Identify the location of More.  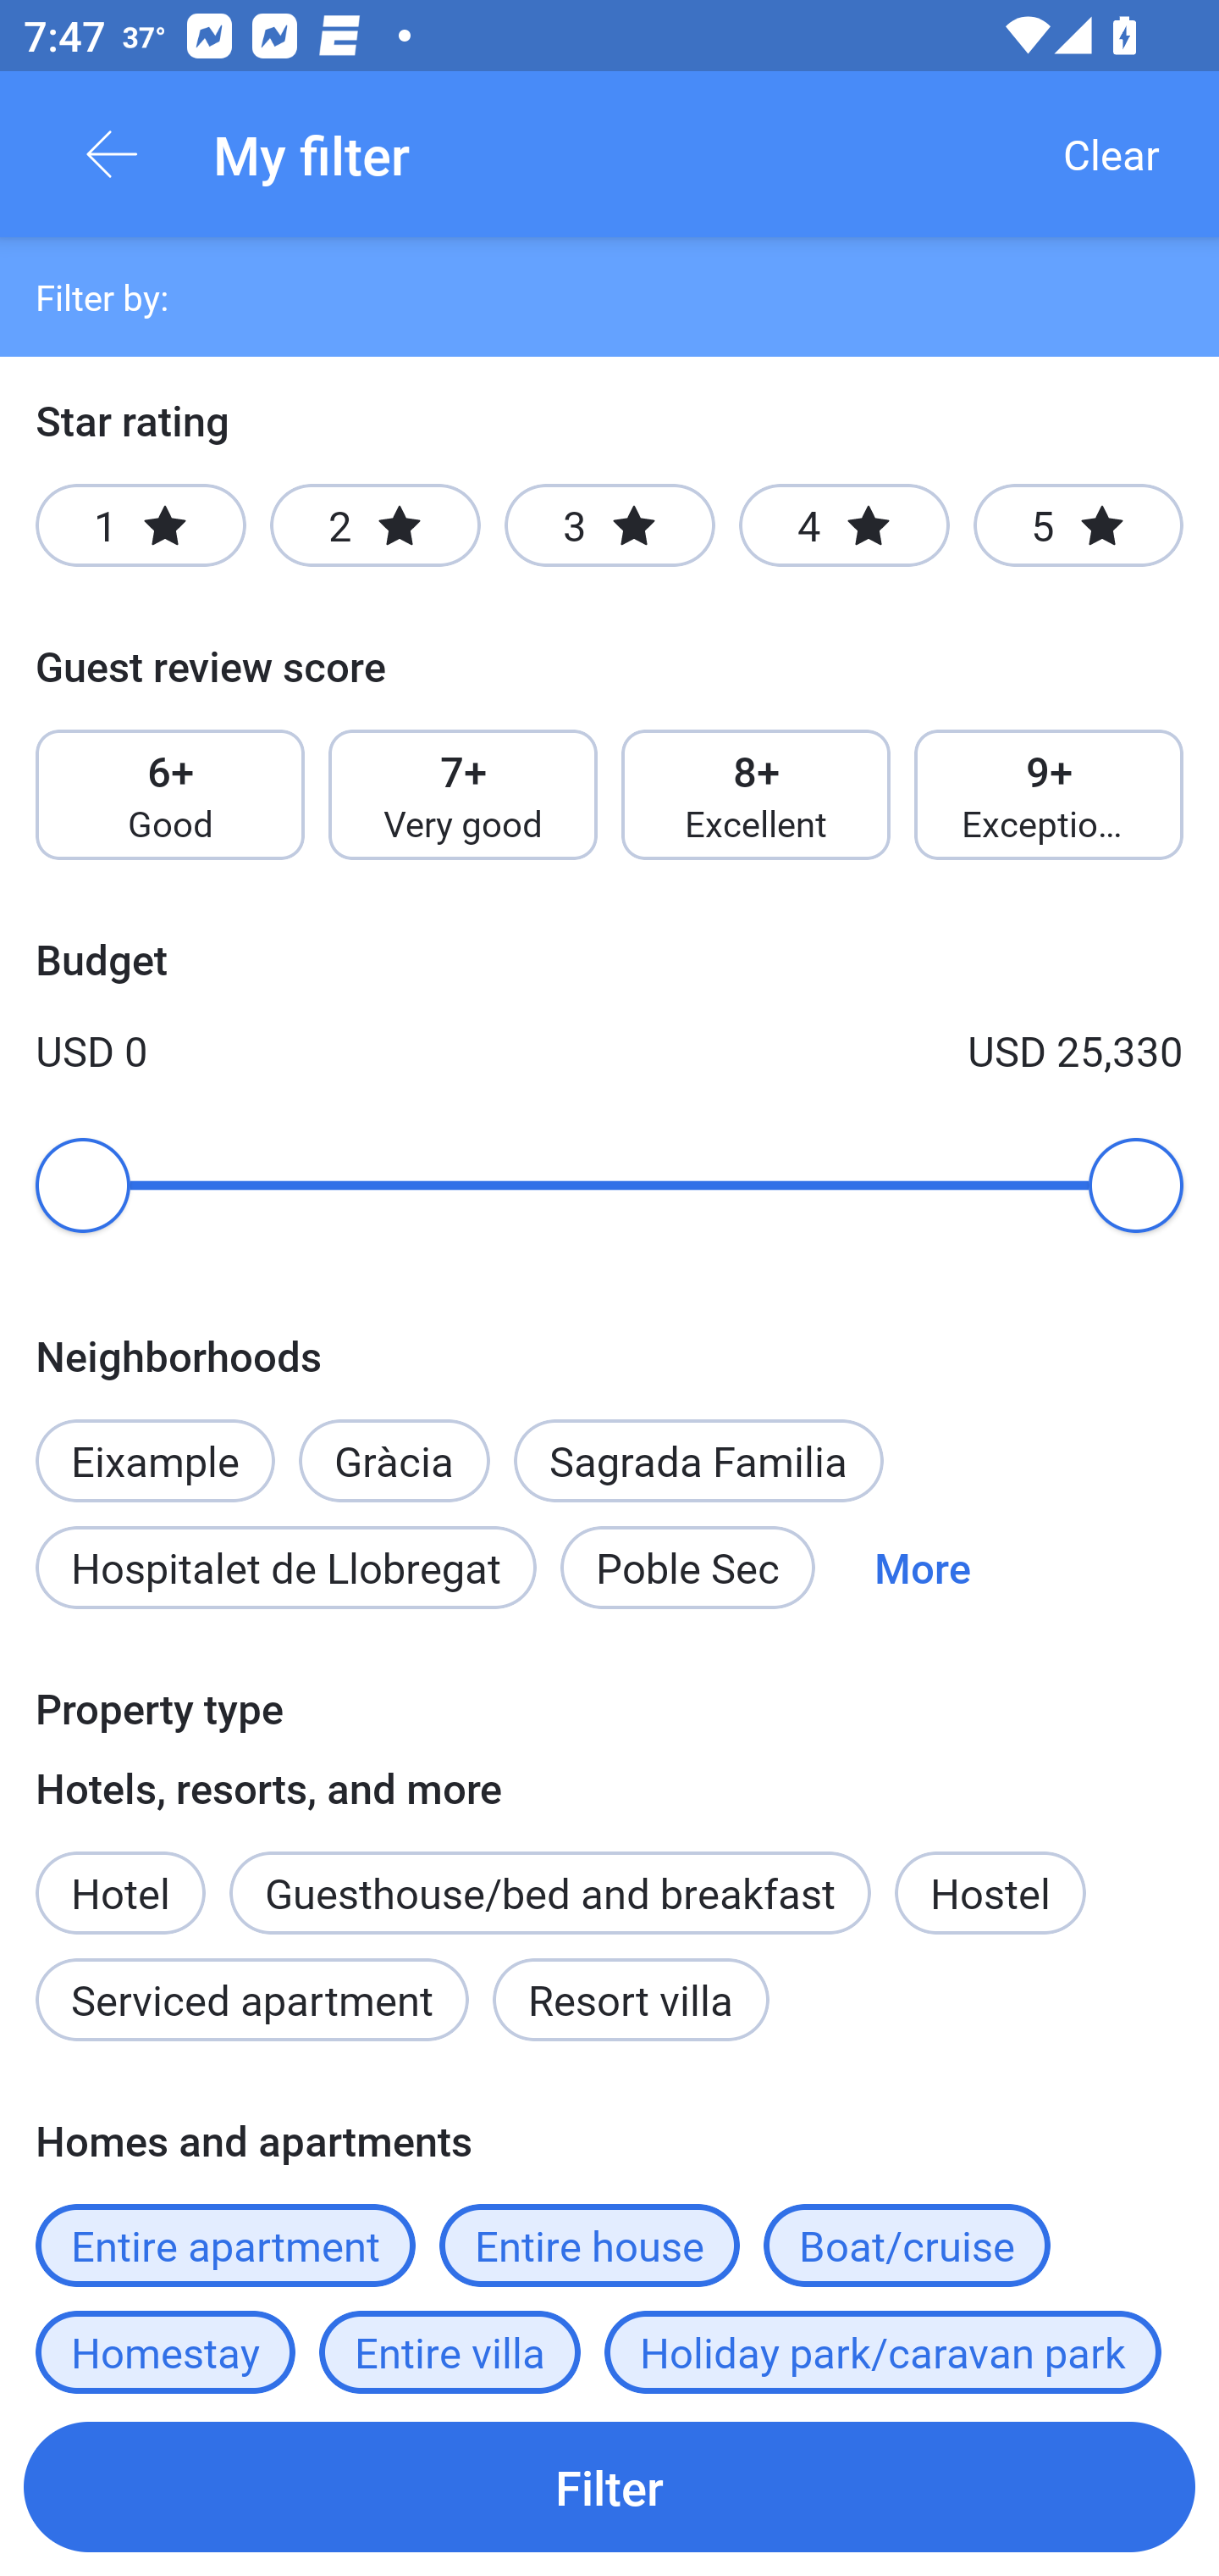
(923, 1568).